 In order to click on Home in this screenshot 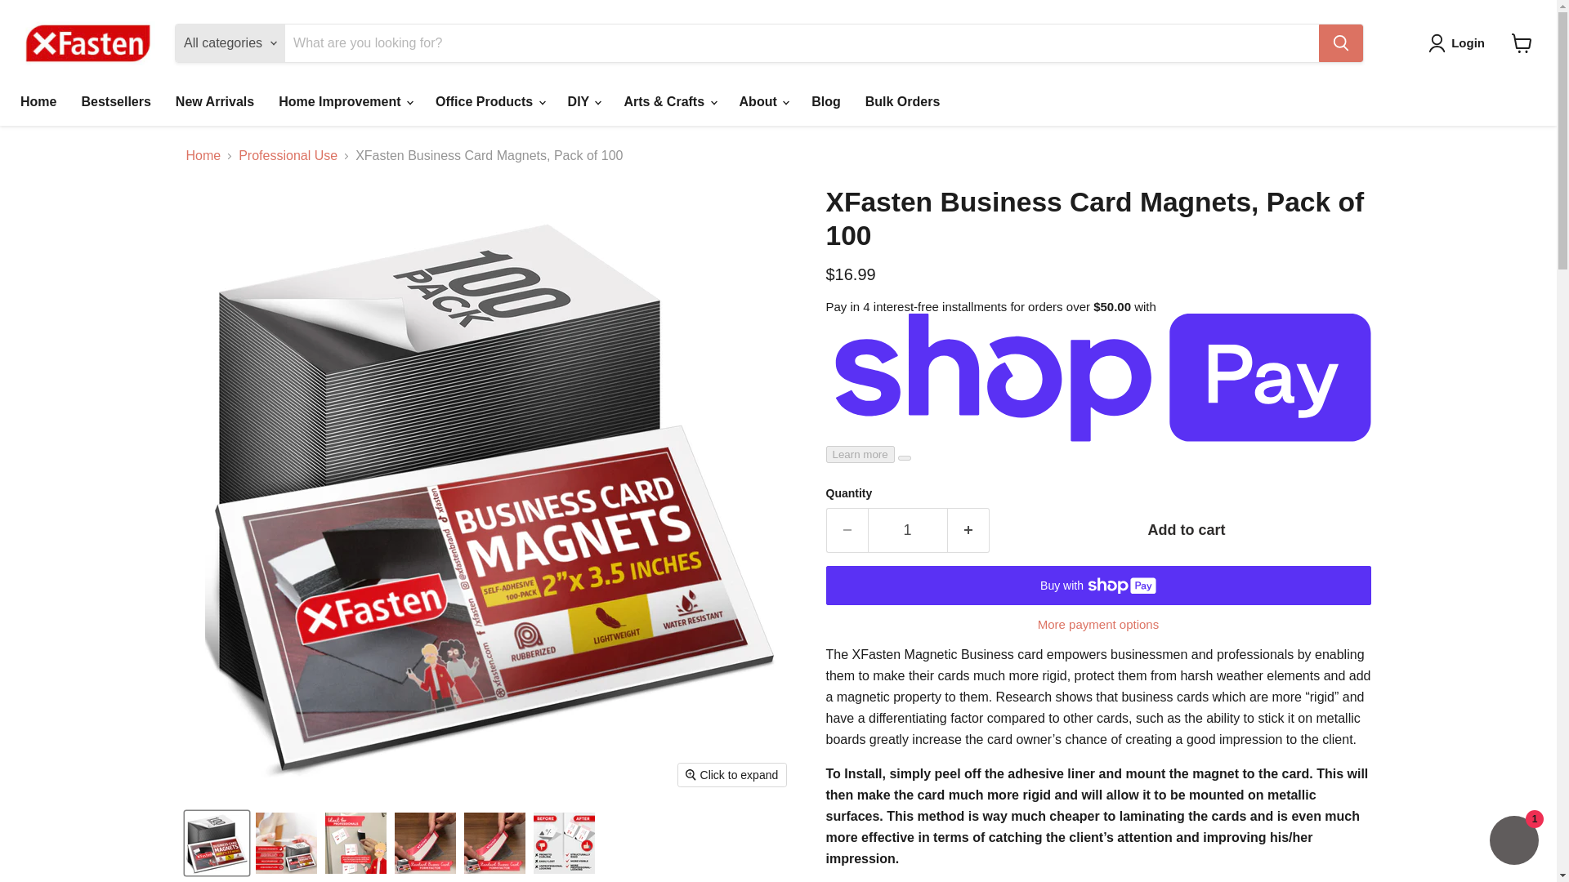, I will do `click(38, 101)`.